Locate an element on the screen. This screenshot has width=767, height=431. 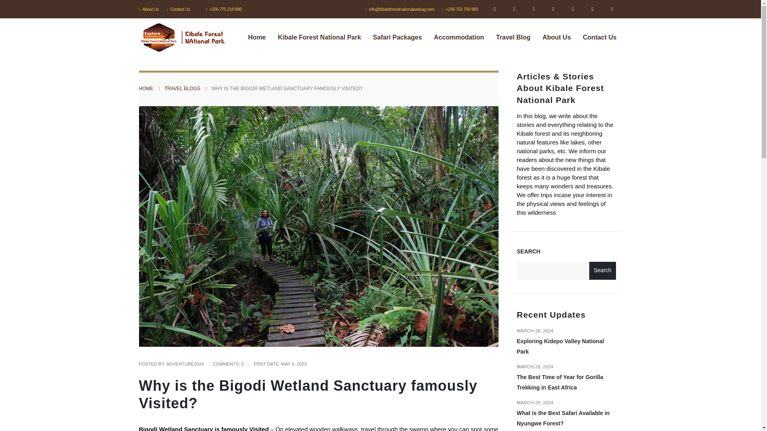
Contact Us is located at coordinates (178, 9).